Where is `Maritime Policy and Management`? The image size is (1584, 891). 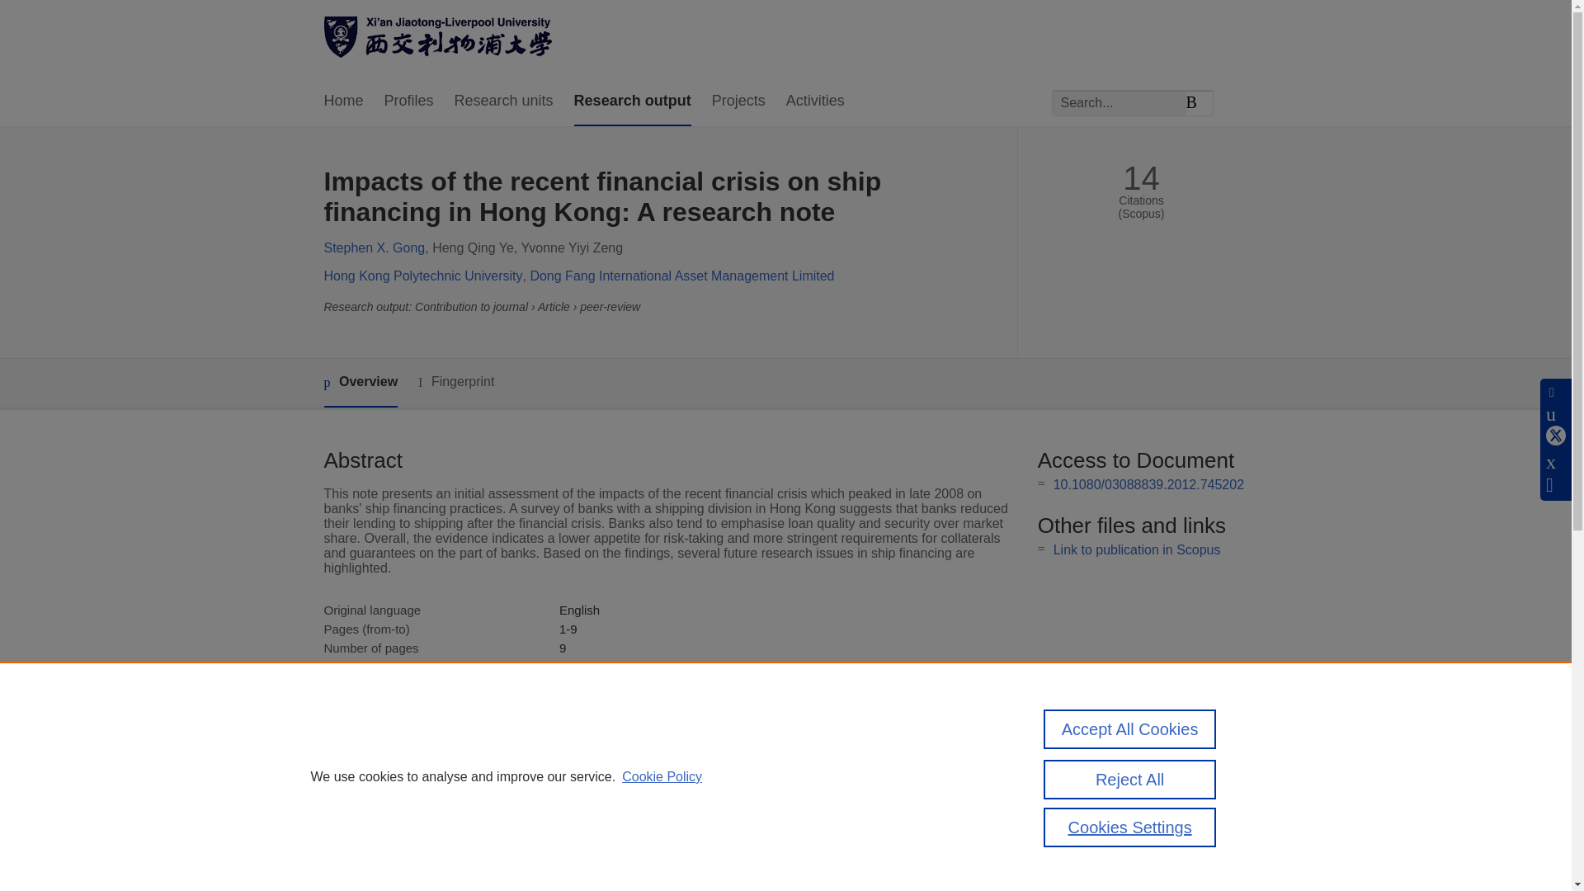 Maritime Policy and Management is located at coordinates (650, 667).